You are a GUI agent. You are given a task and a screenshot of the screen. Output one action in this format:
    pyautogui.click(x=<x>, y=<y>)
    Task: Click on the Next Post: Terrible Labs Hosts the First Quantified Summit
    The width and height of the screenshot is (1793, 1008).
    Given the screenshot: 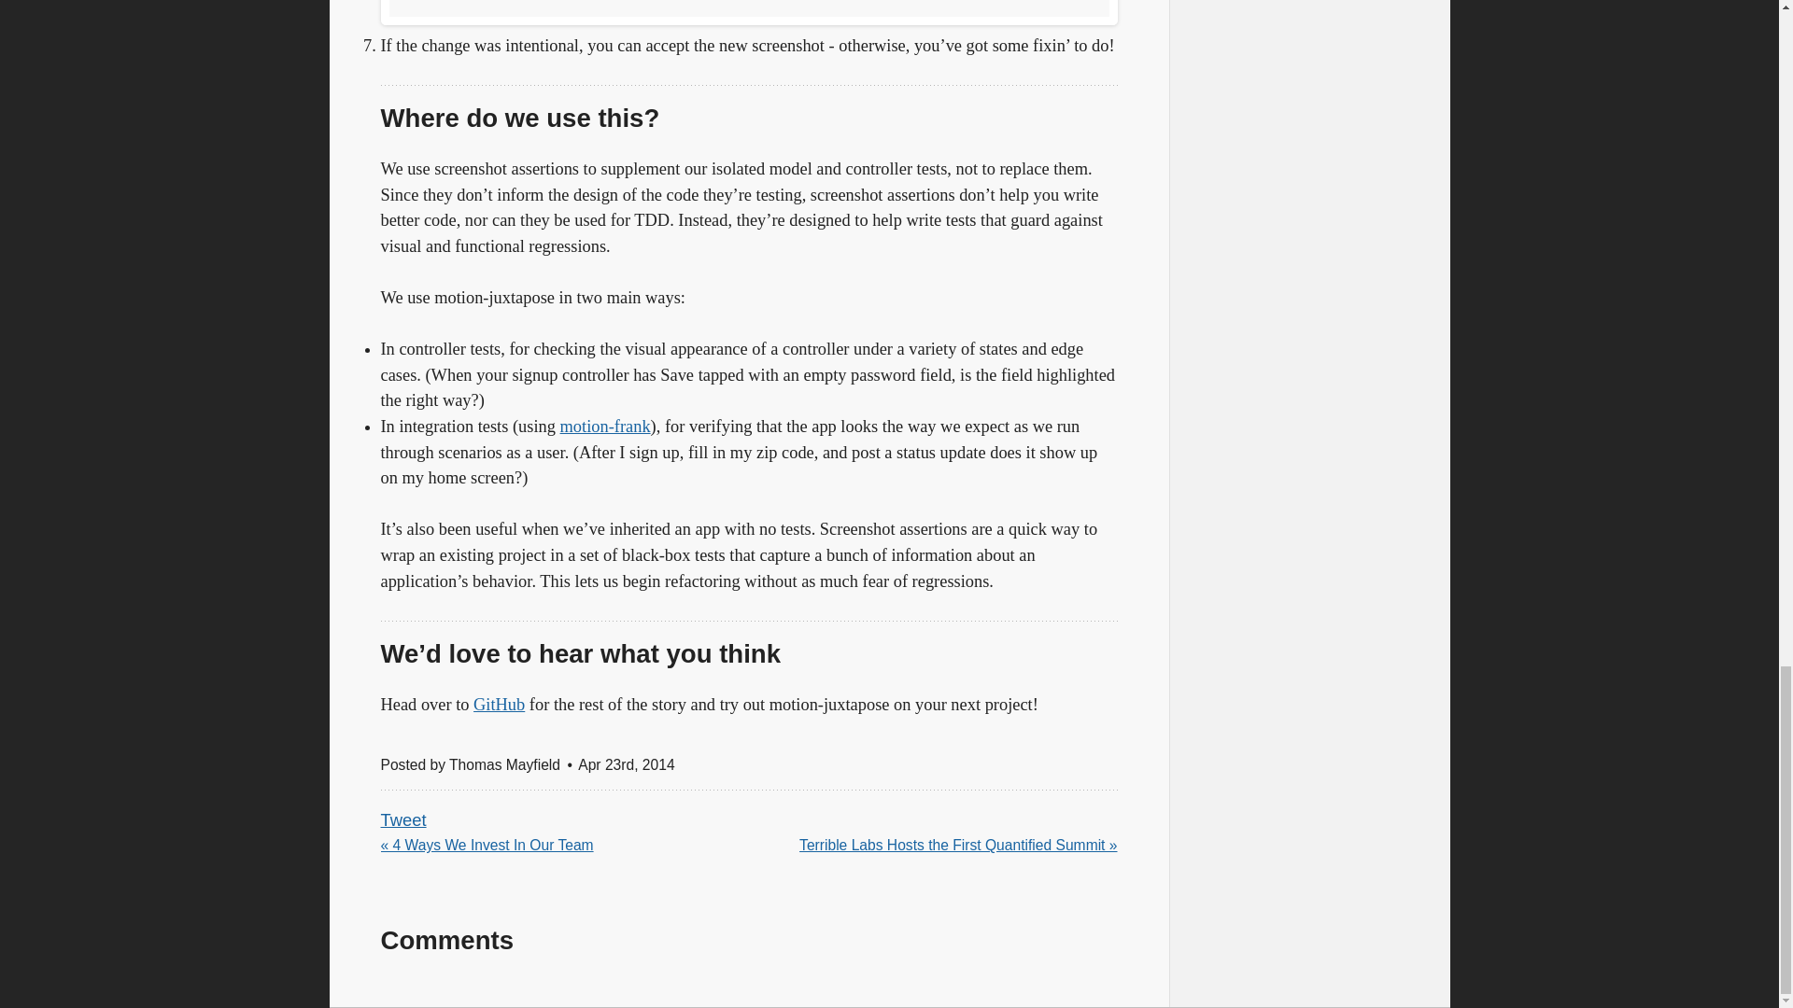 What is the action you would take?
    pyautogui.click(x=958, y=846)
    